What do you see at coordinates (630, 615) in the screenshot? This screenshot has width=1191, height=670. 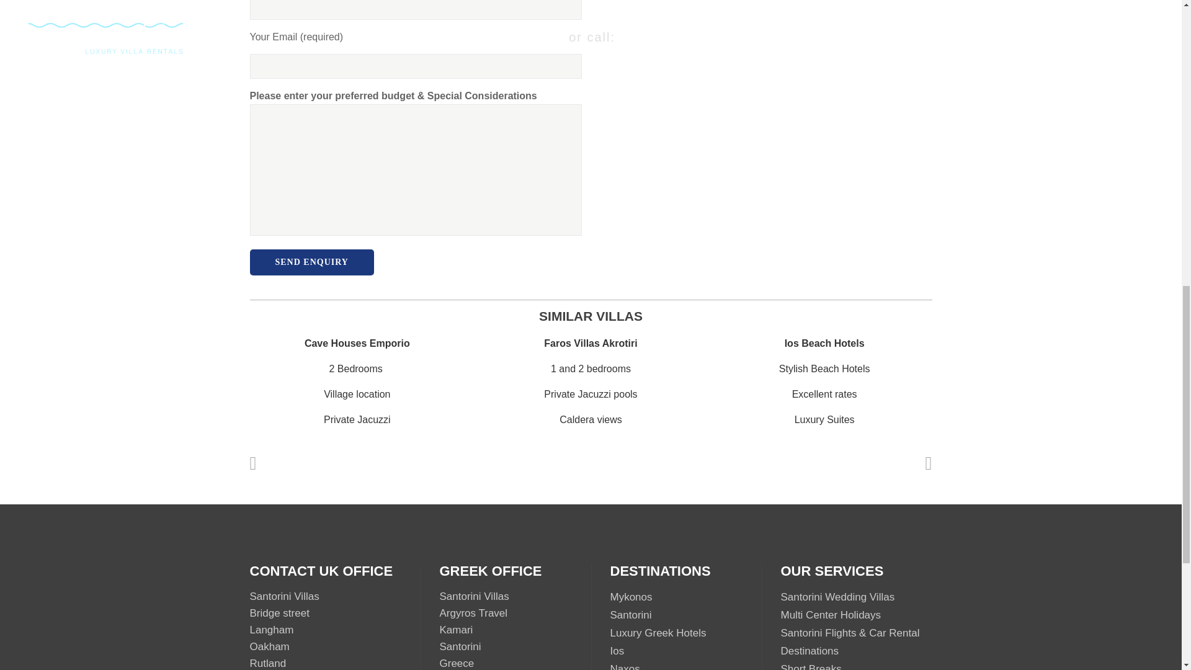 I see `Villas in Santorini` at bounding box center [630, 615].